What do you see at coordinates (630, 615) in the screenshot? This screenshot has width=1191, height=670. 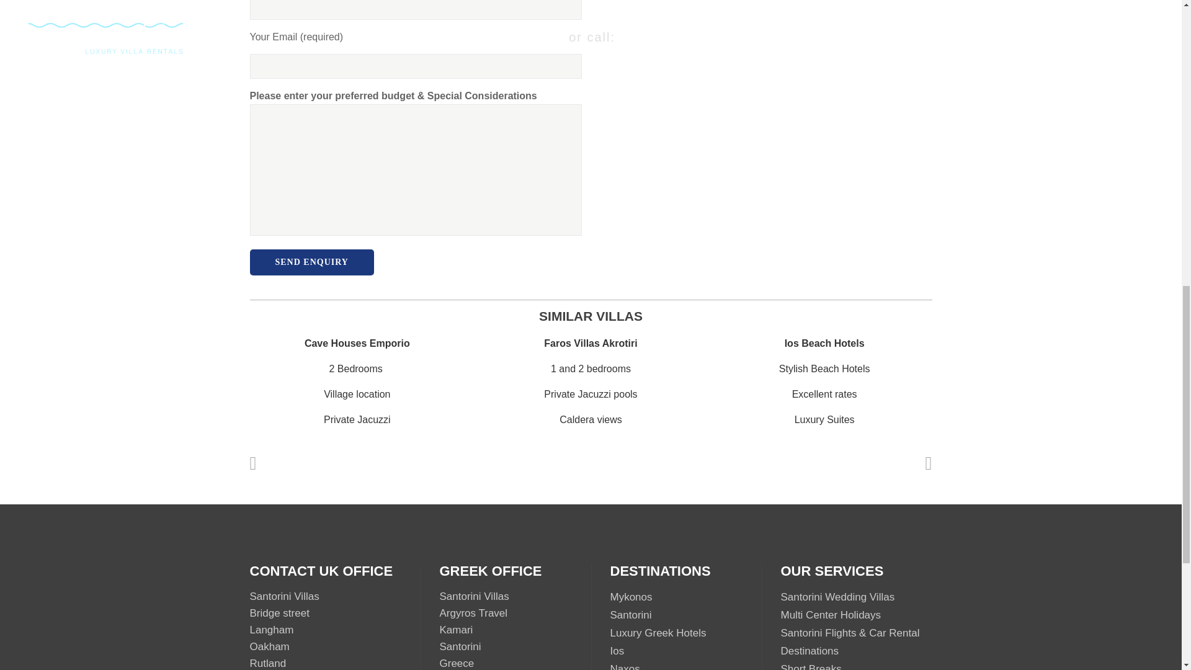 I see `Villas in Santorini` at bounding box center [630, 615].